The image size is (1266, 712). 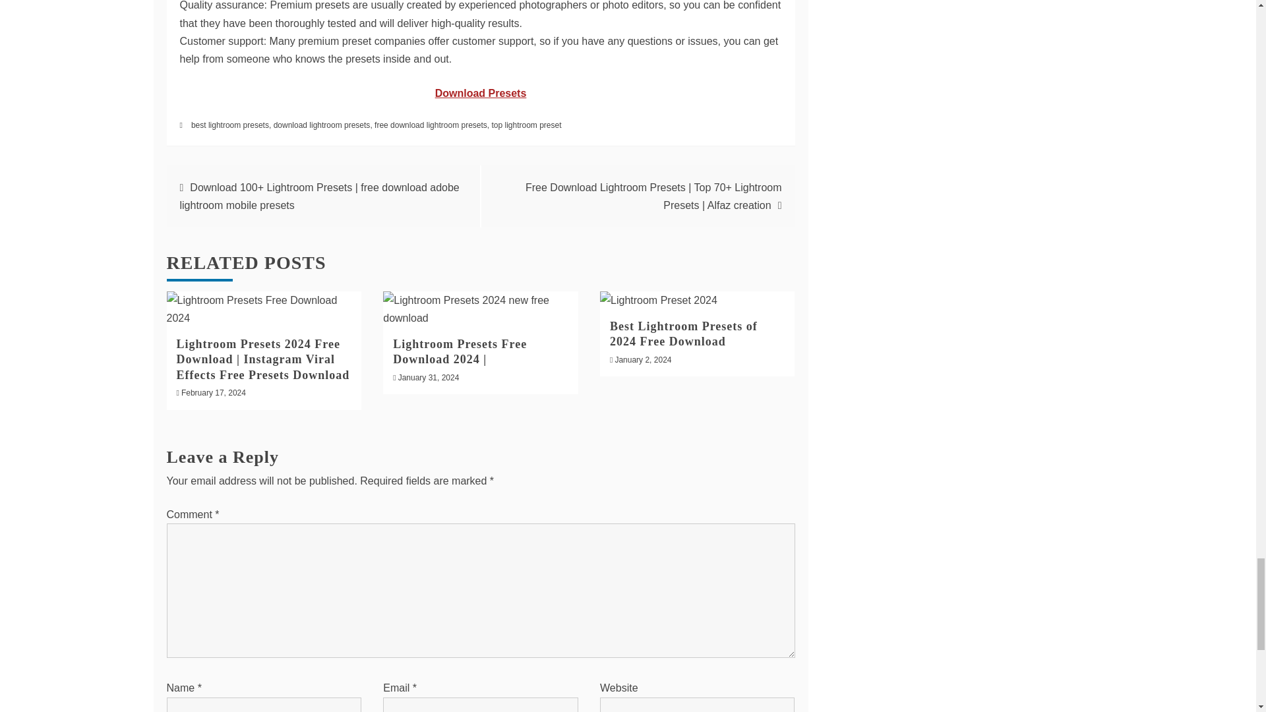 What do you see at coordinates (322, 125) in the screenshot?
I see `download lightroom presets` at bounding box center [322, 125].